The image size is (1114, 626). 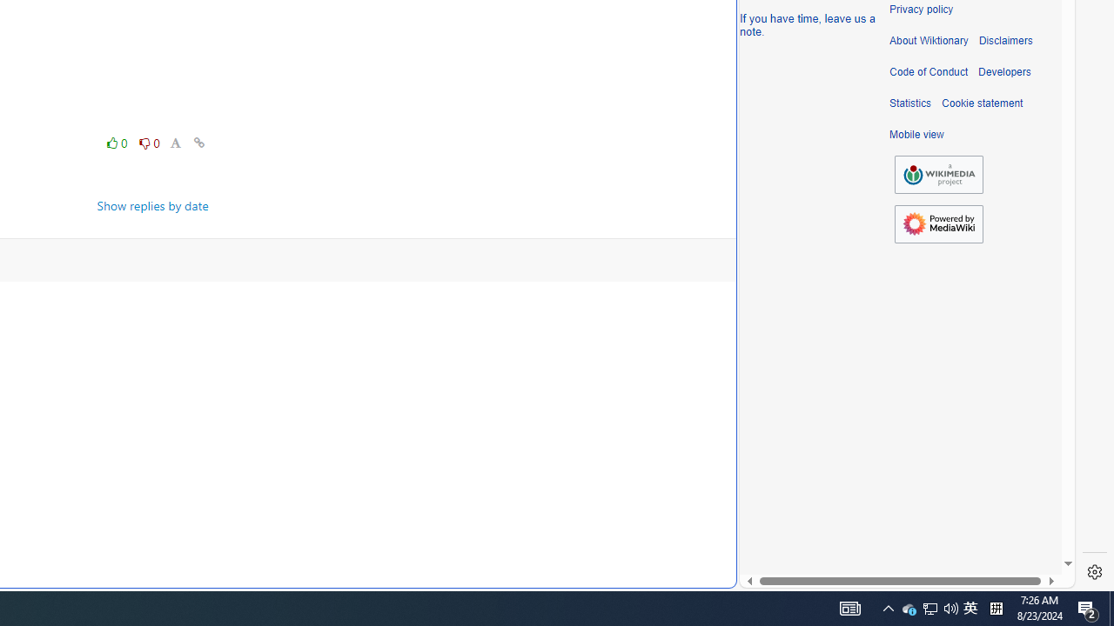 I want to click on google_privacy_policy_zh-CN.pdf, so click(x=598, y=419).